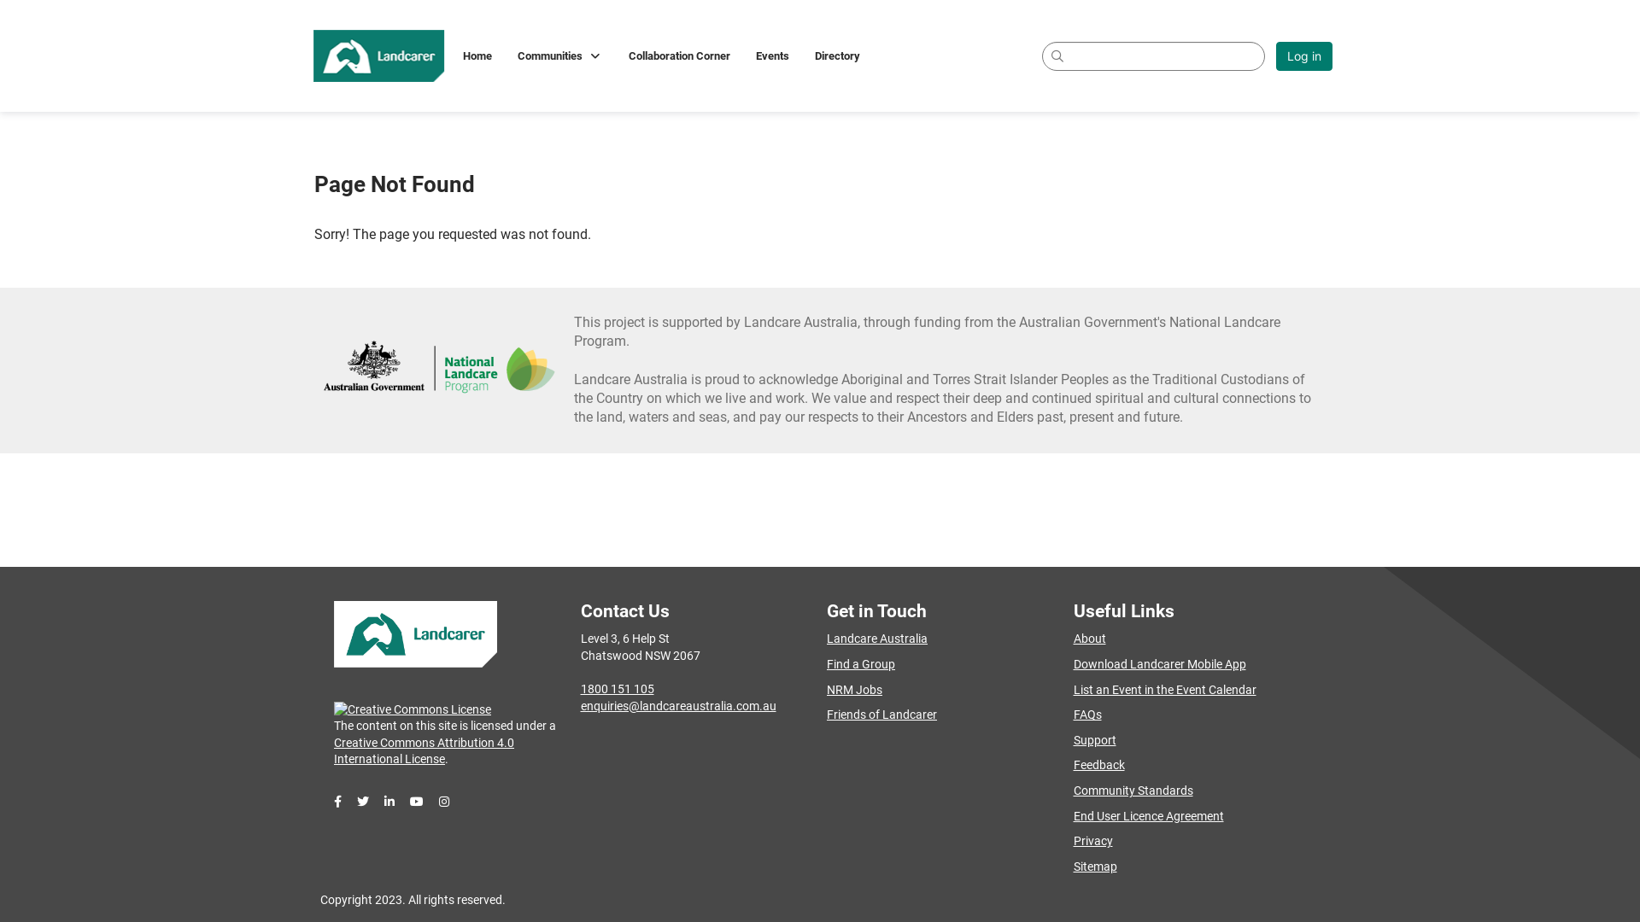 The width and height of the screenshot is (1640, 922). I want to click on Directory, so click(837, 55).